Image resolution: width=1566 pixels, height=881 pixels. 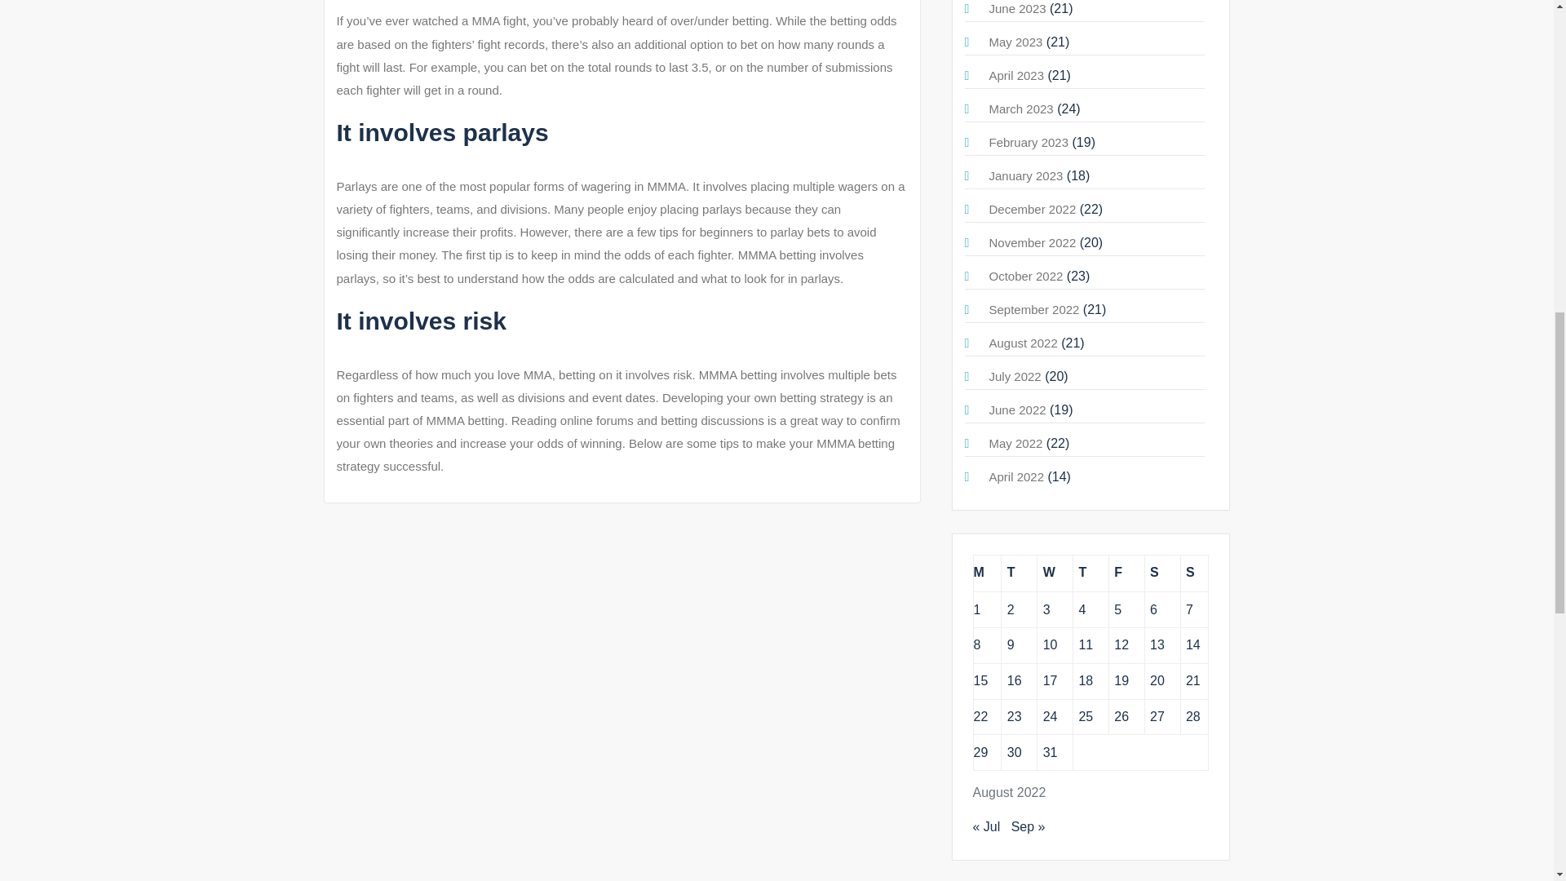 I want to click on April 2023, so click(x=1016, y=75).